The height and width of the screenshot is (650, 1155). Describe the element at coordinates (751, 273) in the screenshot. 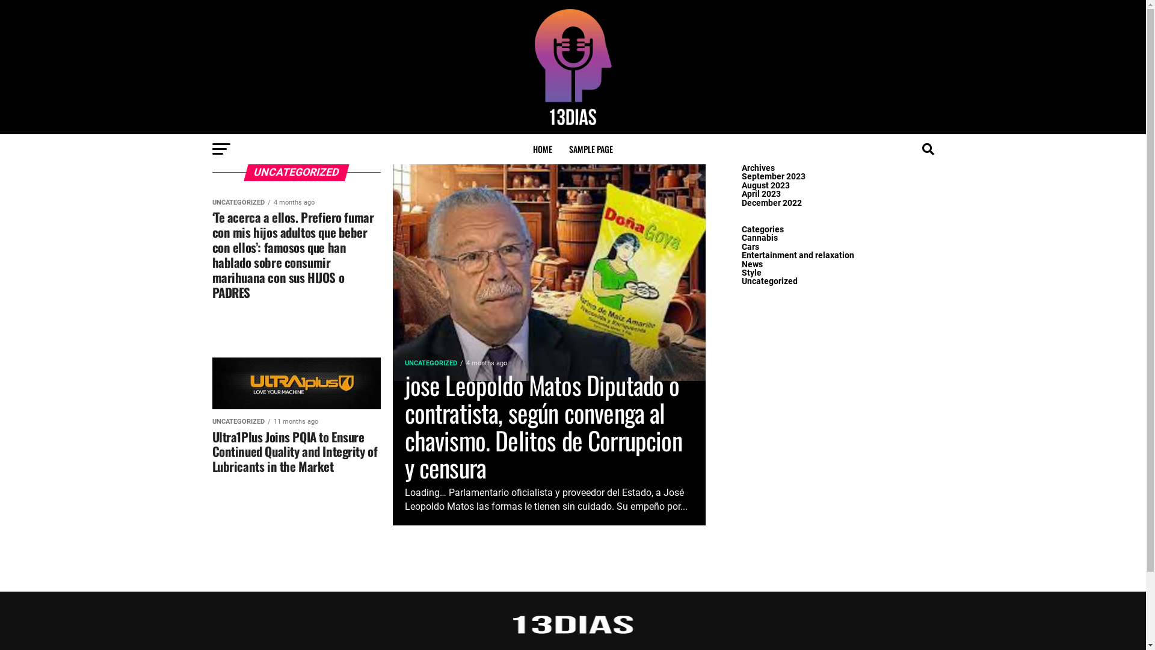

I see `Style` at that location.